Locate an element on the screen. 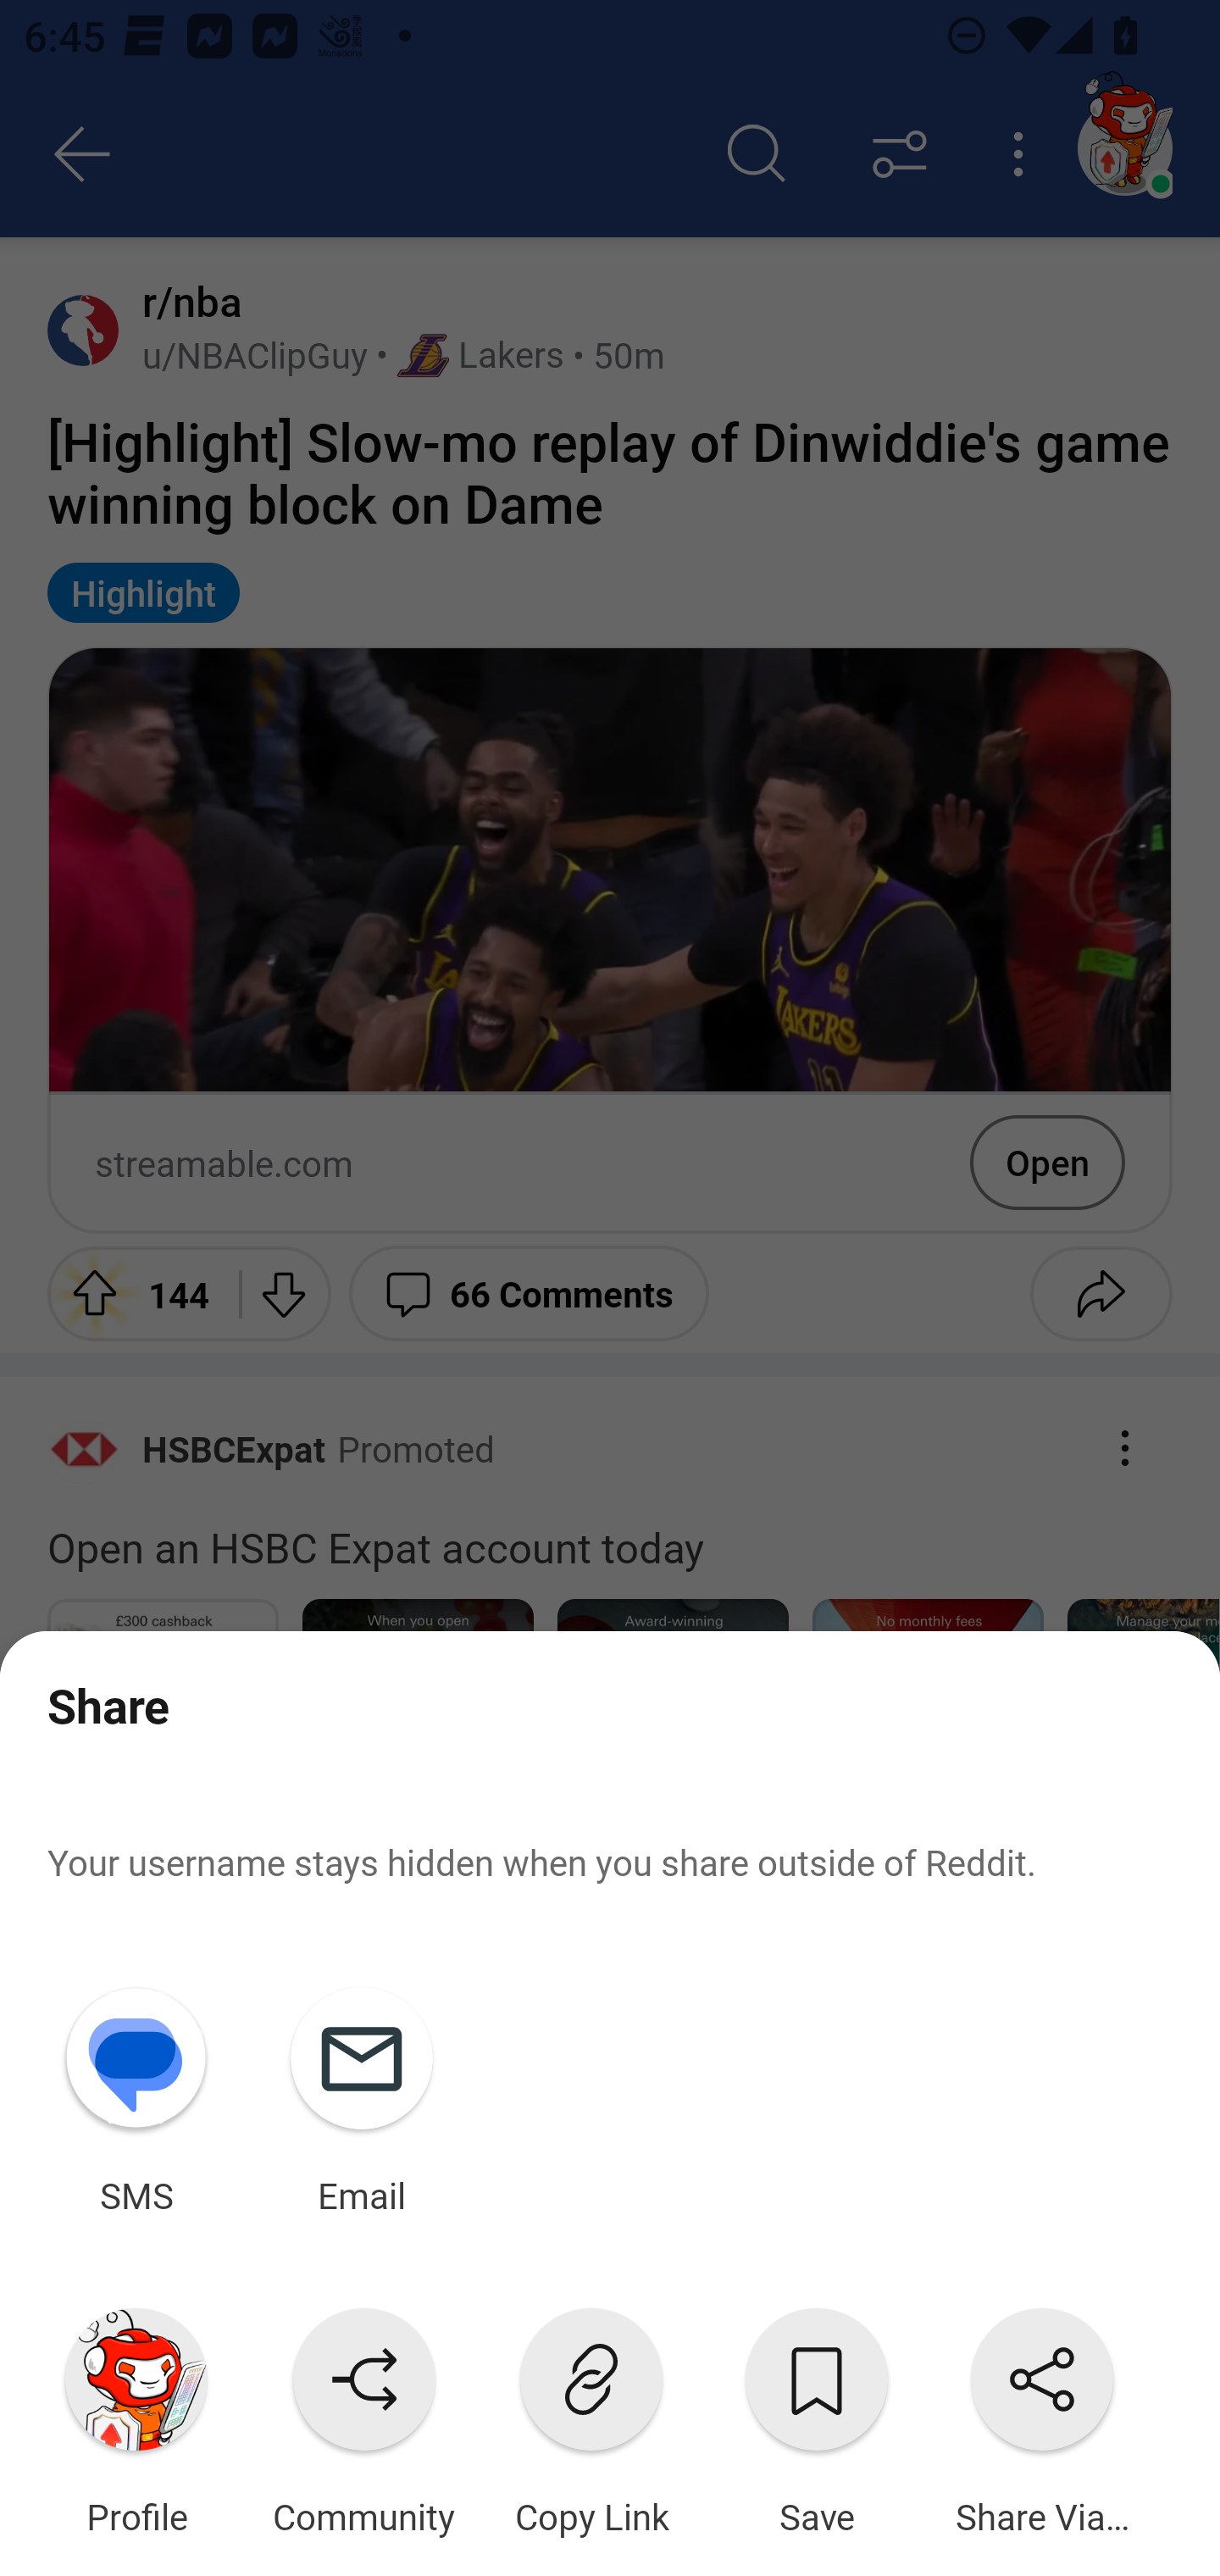 The height and width of the screenshot is (2576, 1220). Copy Link is located at coordinates (591, 2415).